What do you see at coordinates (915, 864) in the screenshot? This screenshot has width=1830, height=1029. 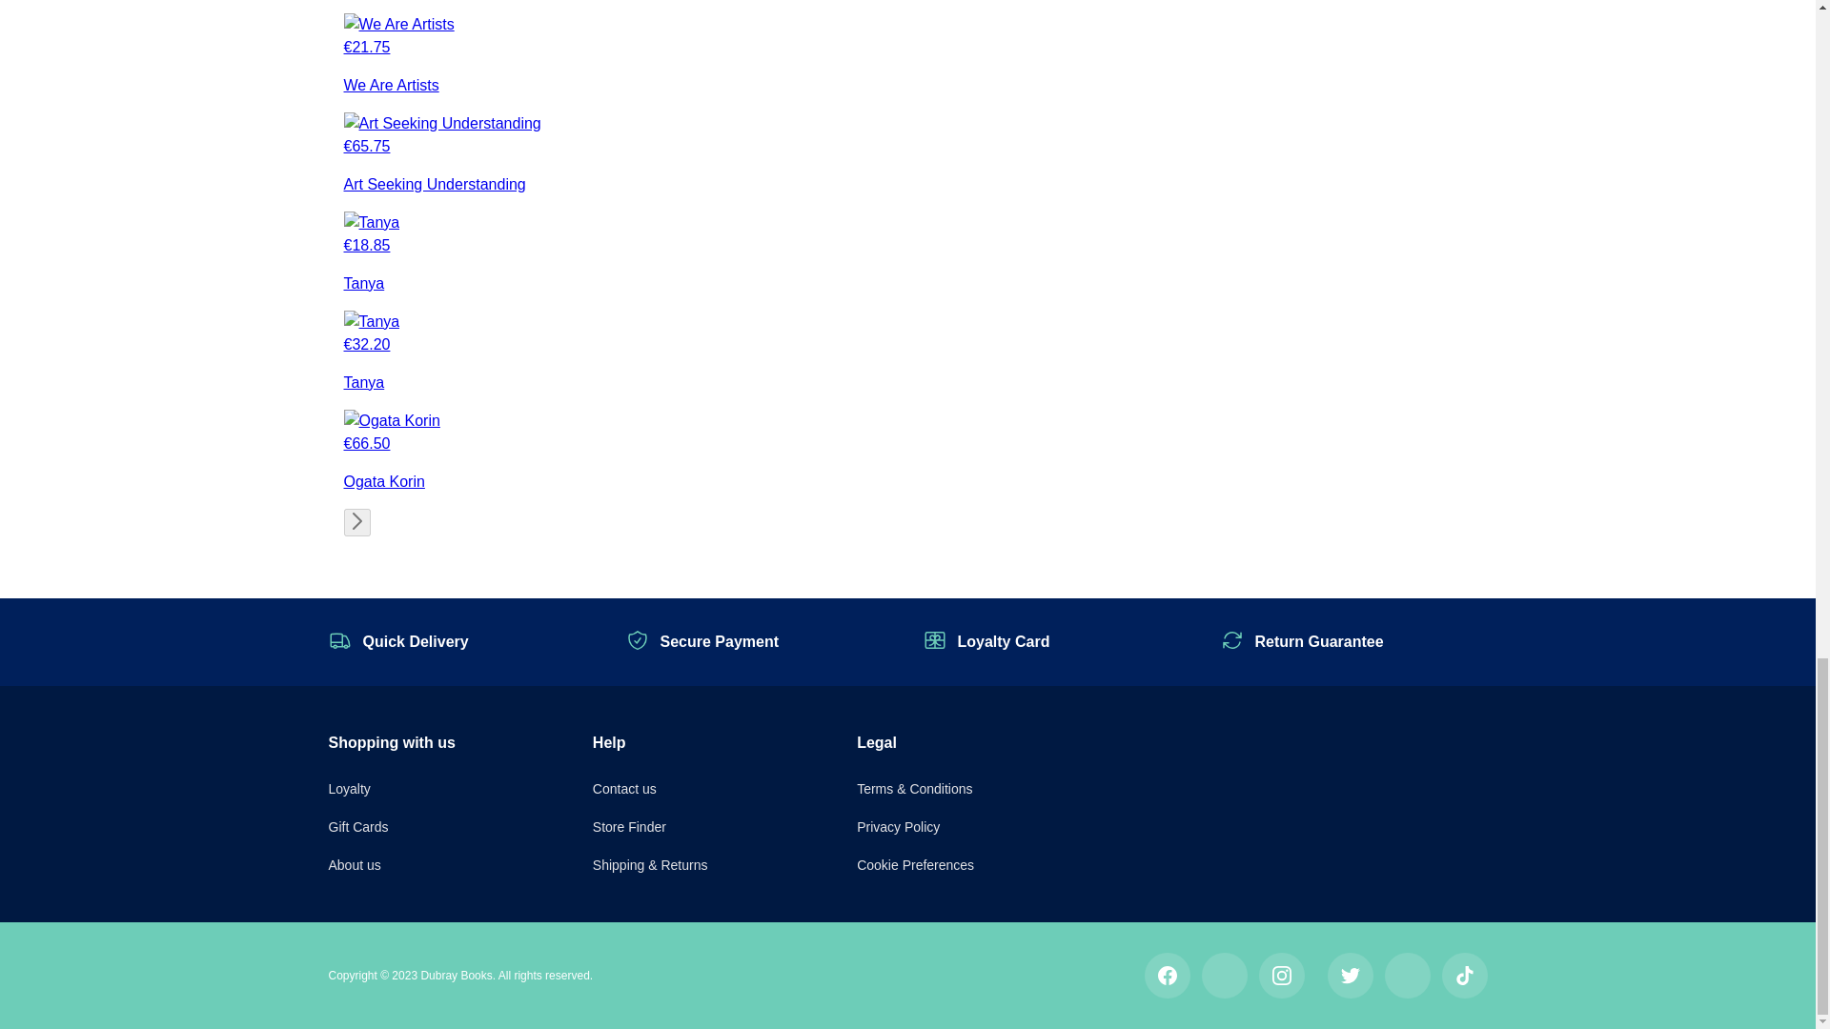 I see `Cookie Preferences` at bounding box center [915, 864].